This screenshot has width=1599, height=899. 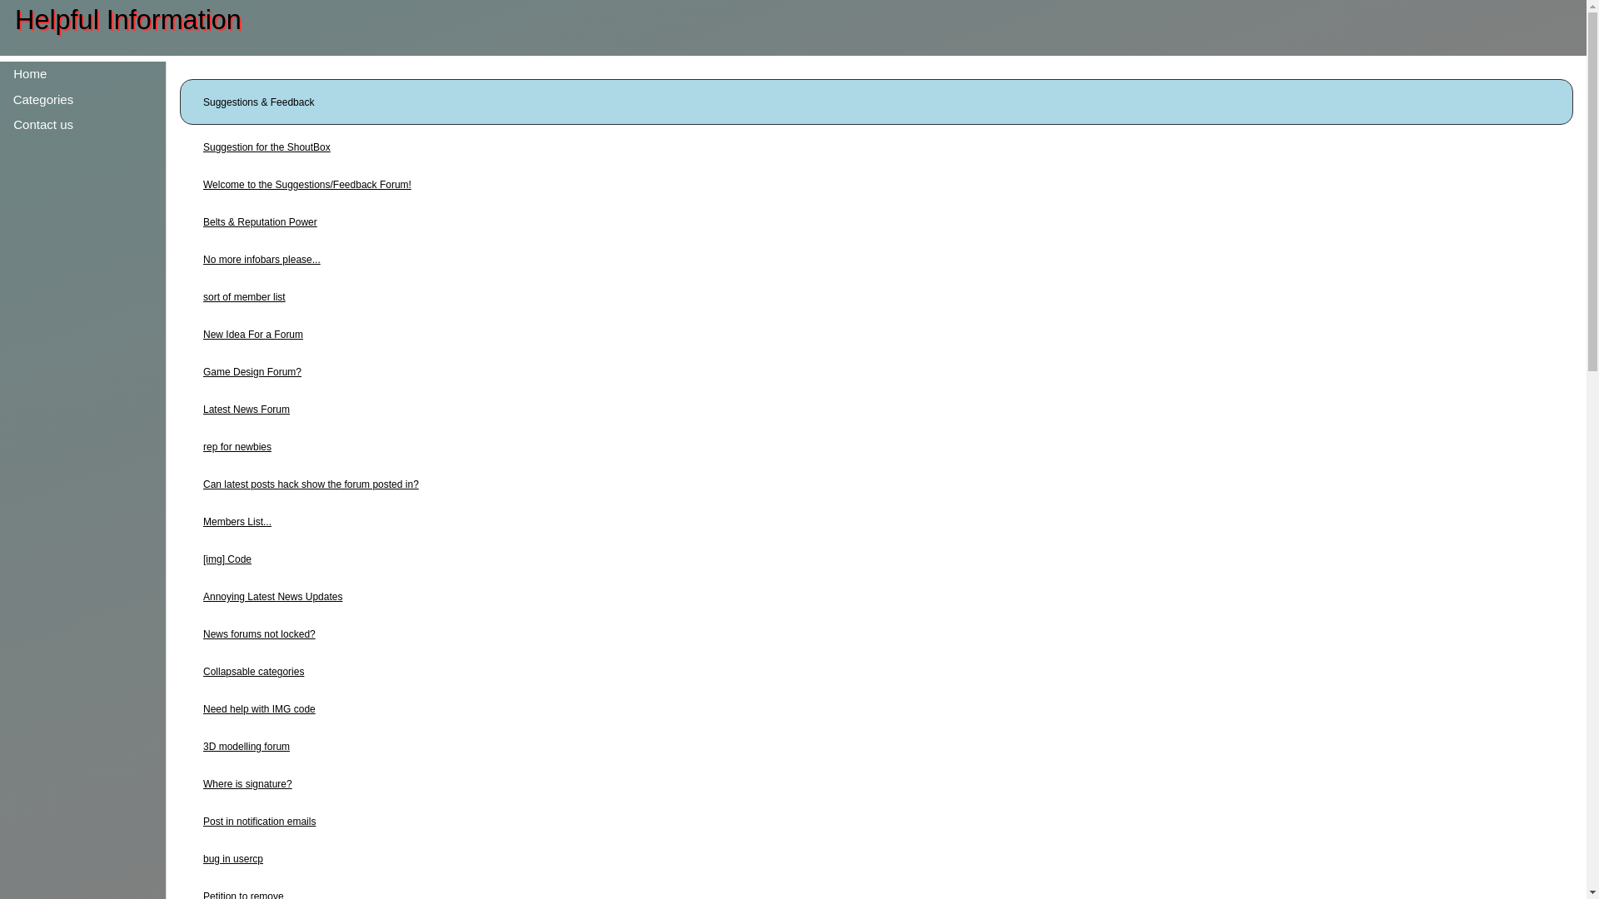 What do you see at coordinates (30, 74) in the screenshot?
I see `Home` at bounding box center [30, 74].